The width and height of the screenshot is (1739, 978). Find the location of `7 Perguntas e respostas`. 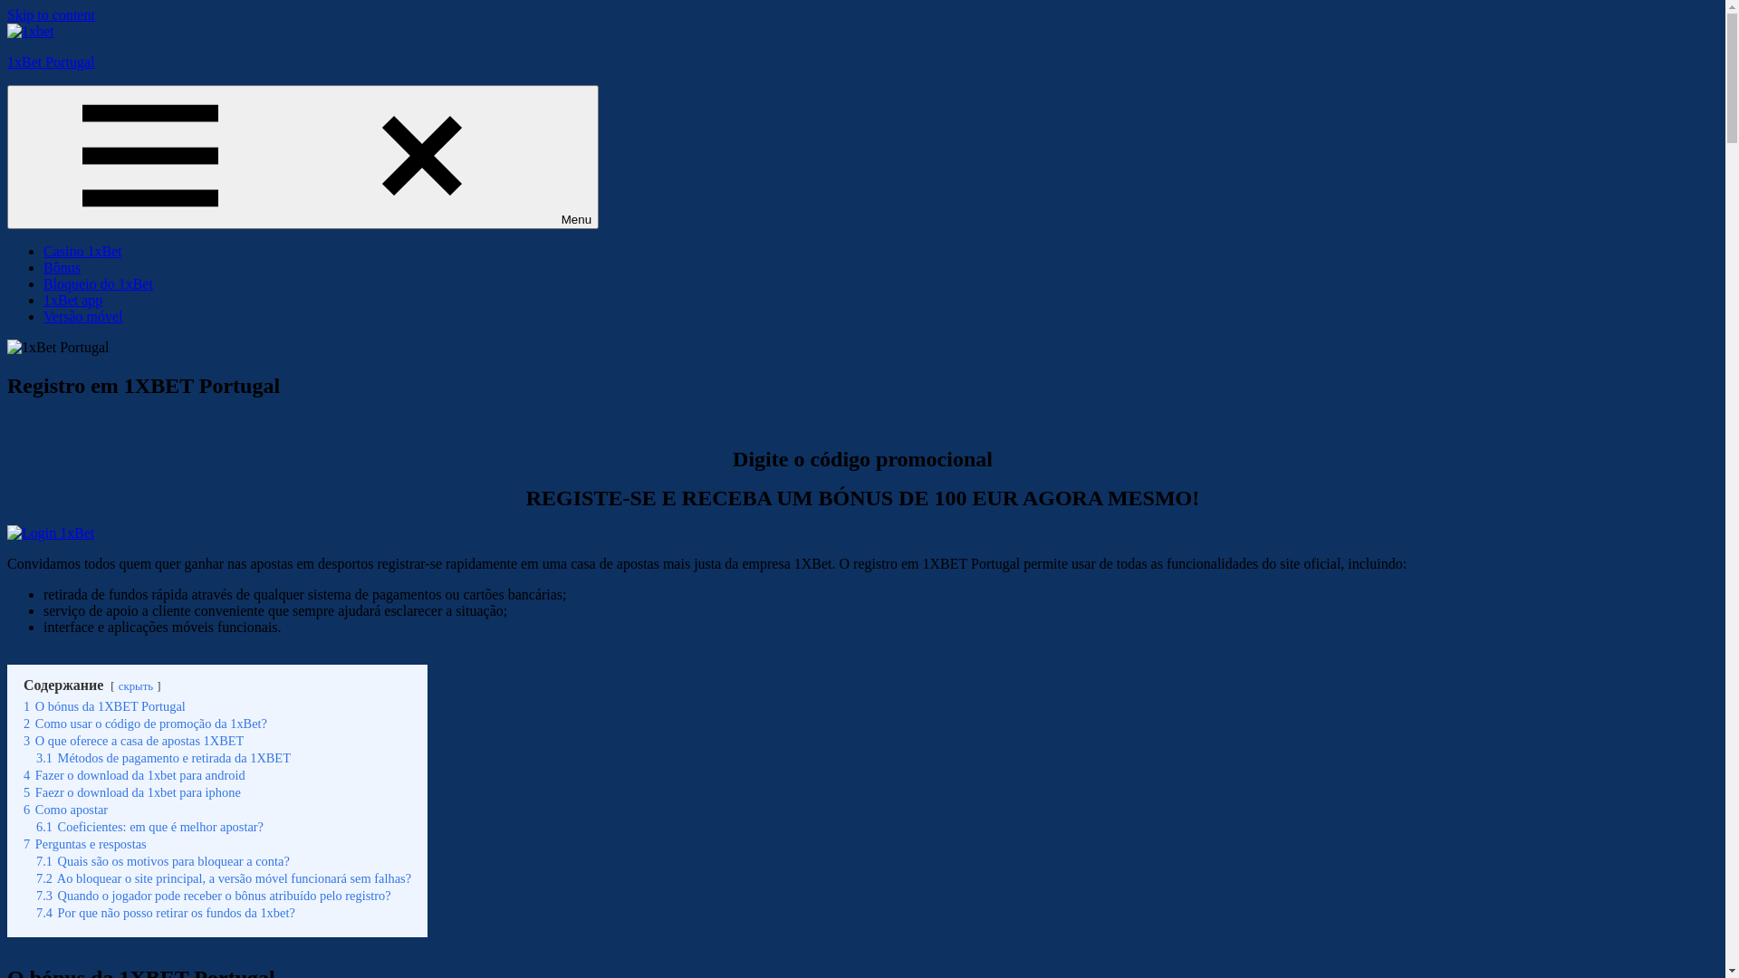

7 Perguntas e respostas is located at coordinates (85, 844).